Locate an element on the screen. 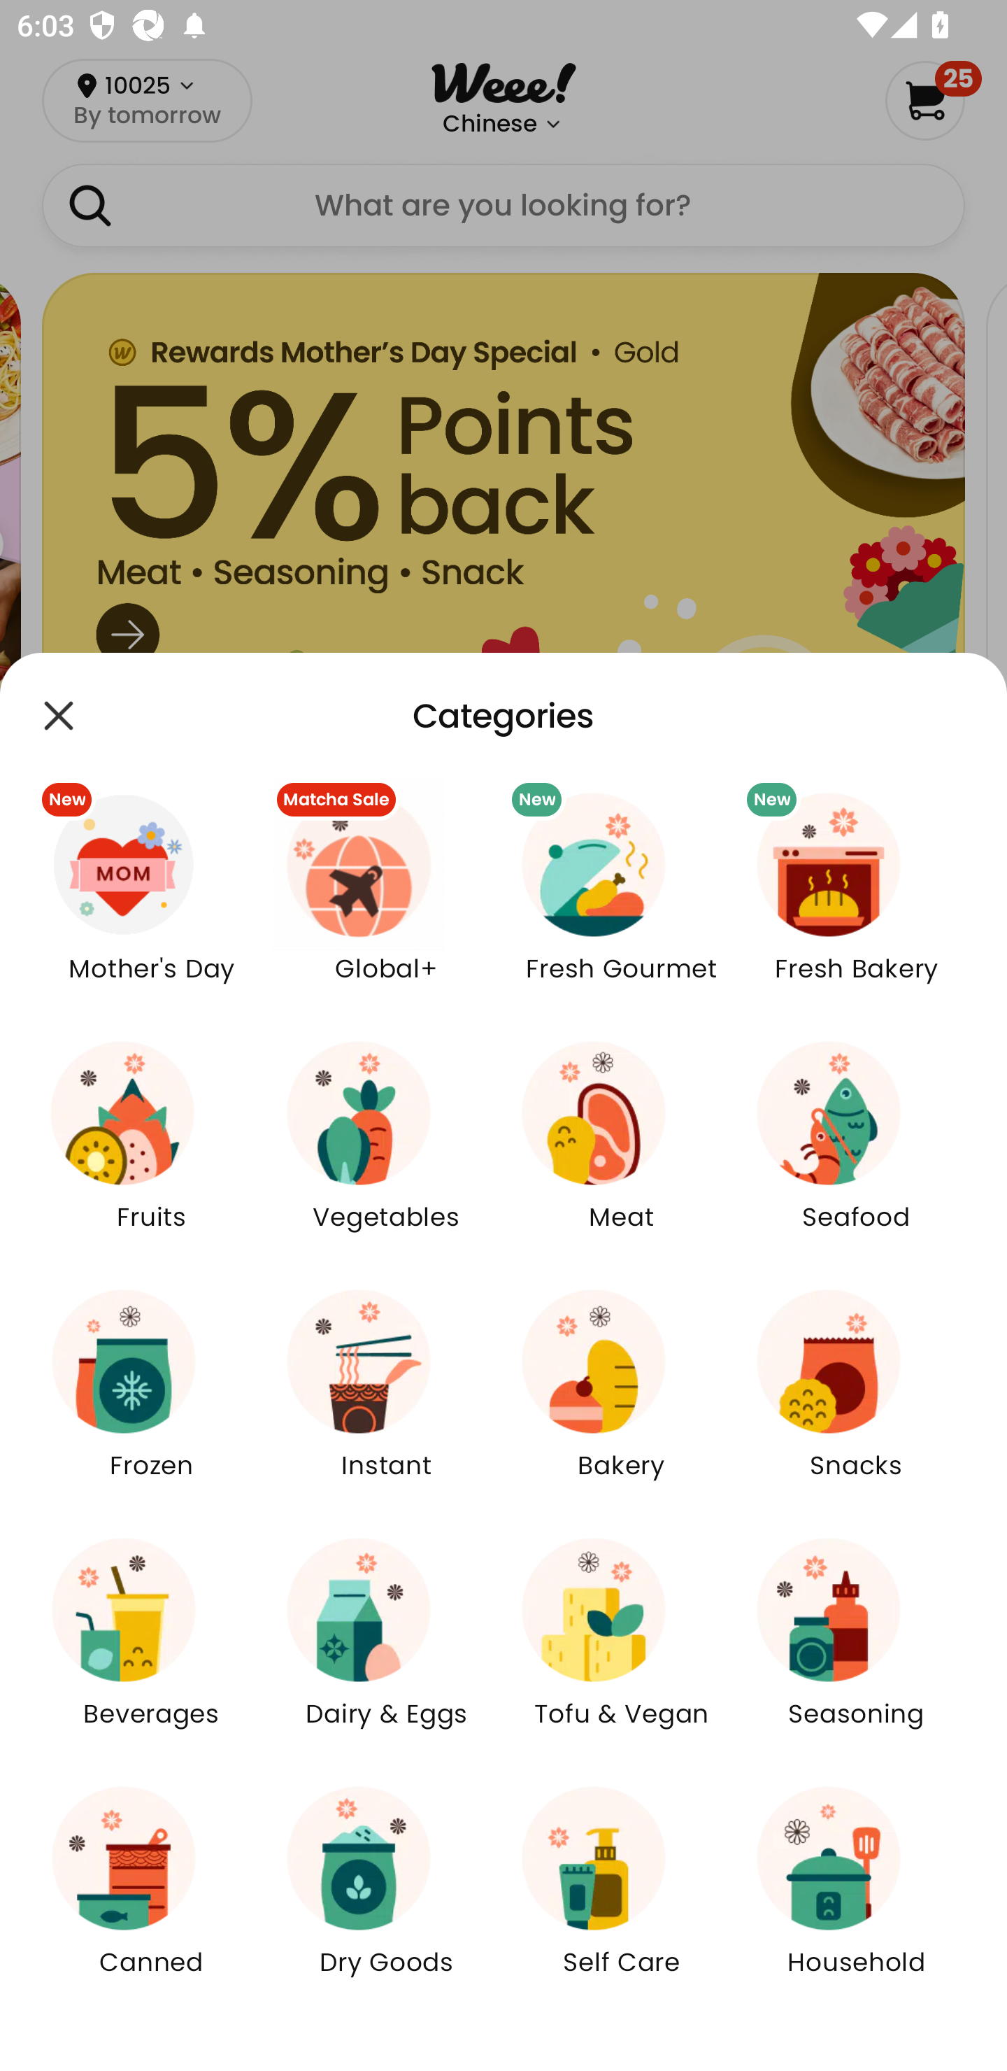  Seasoning is located at coordinates (856, 1648).